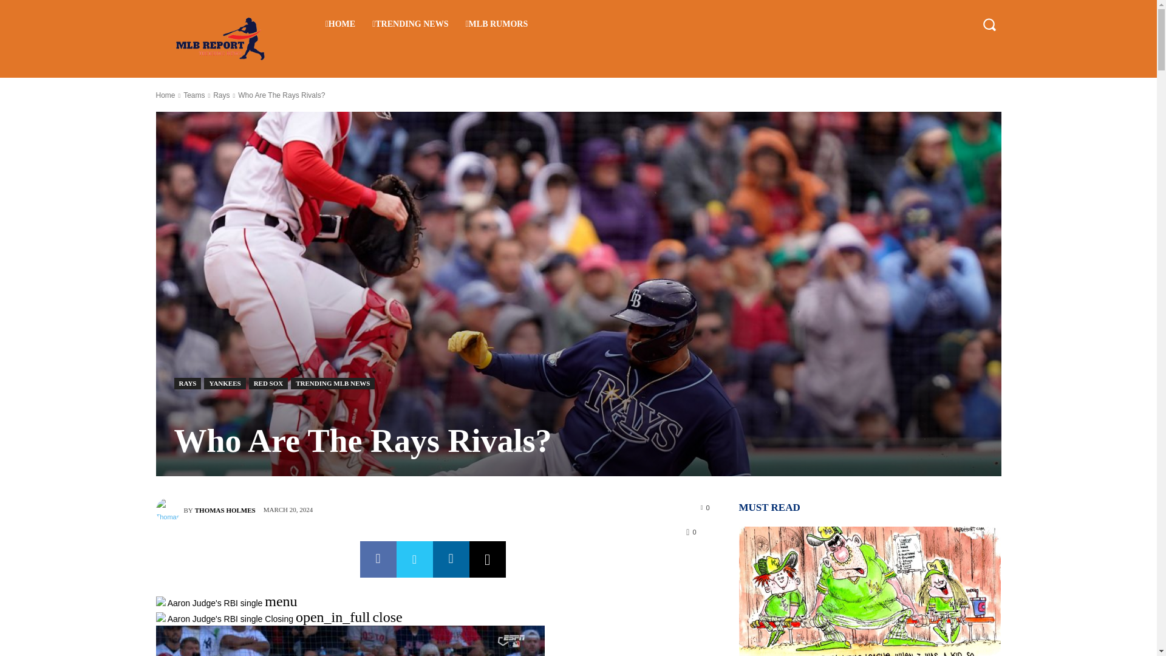  I want to click on MLB RUMORS, so click(497, 24).